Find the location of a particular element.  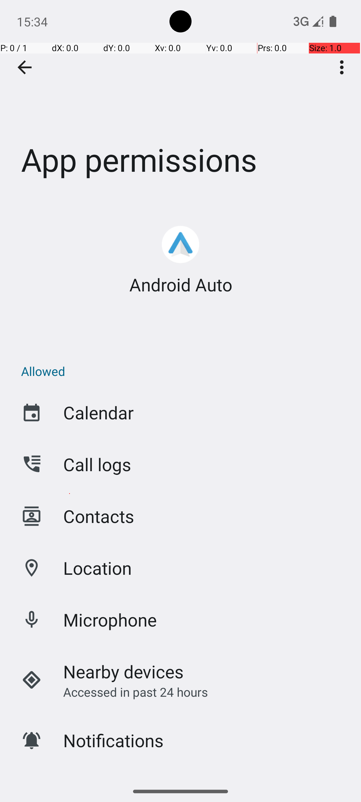

Call logs is located at coordinates (97, 464).